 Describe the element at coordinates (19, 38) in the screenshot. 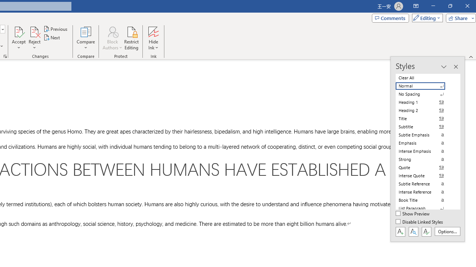

I see `Accept` at that location.